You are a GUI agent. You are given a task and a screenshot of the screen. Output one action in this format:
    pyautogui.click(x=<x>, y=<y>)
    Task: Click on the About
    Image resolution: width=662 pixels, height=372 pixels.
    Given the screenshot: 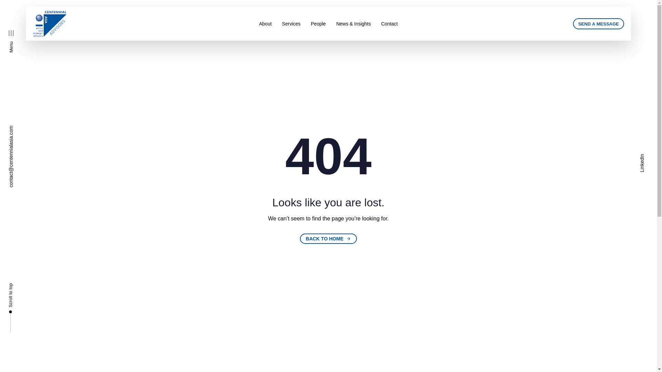 What is the action you would take?
    pyautogui.click(x=265, y=24)
    